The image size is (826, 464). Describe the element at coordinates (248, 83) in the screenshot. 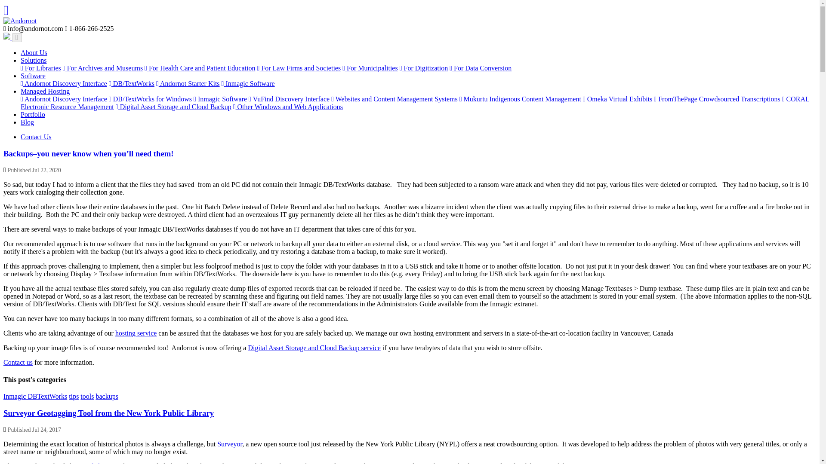

I see `Inmagic Software` at that location.